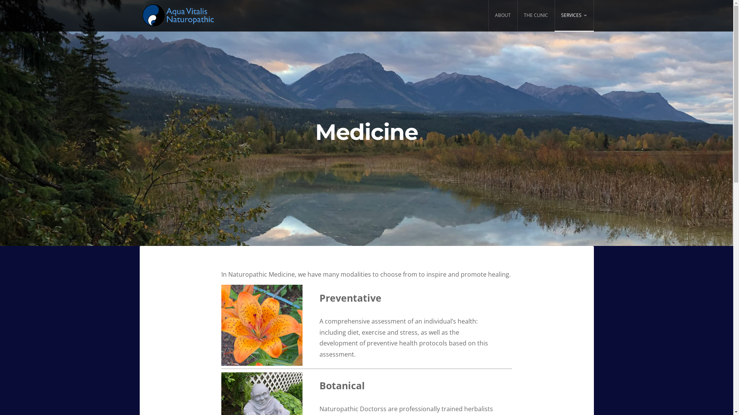  I want to click on ABOUT, so click(503, 15).